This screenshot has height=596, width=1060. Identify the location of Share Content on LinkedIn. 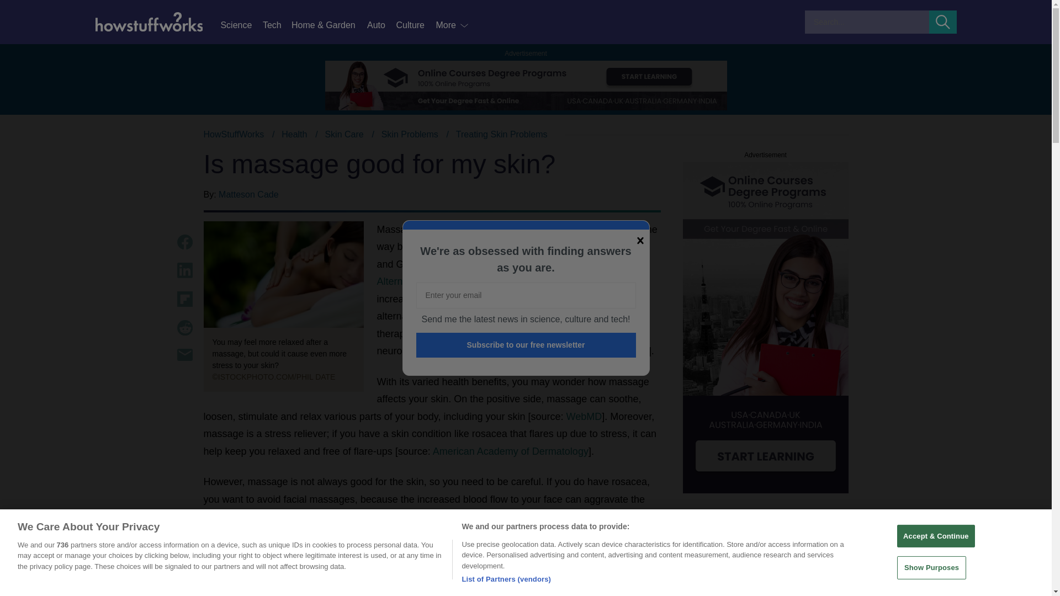
(184, 270).